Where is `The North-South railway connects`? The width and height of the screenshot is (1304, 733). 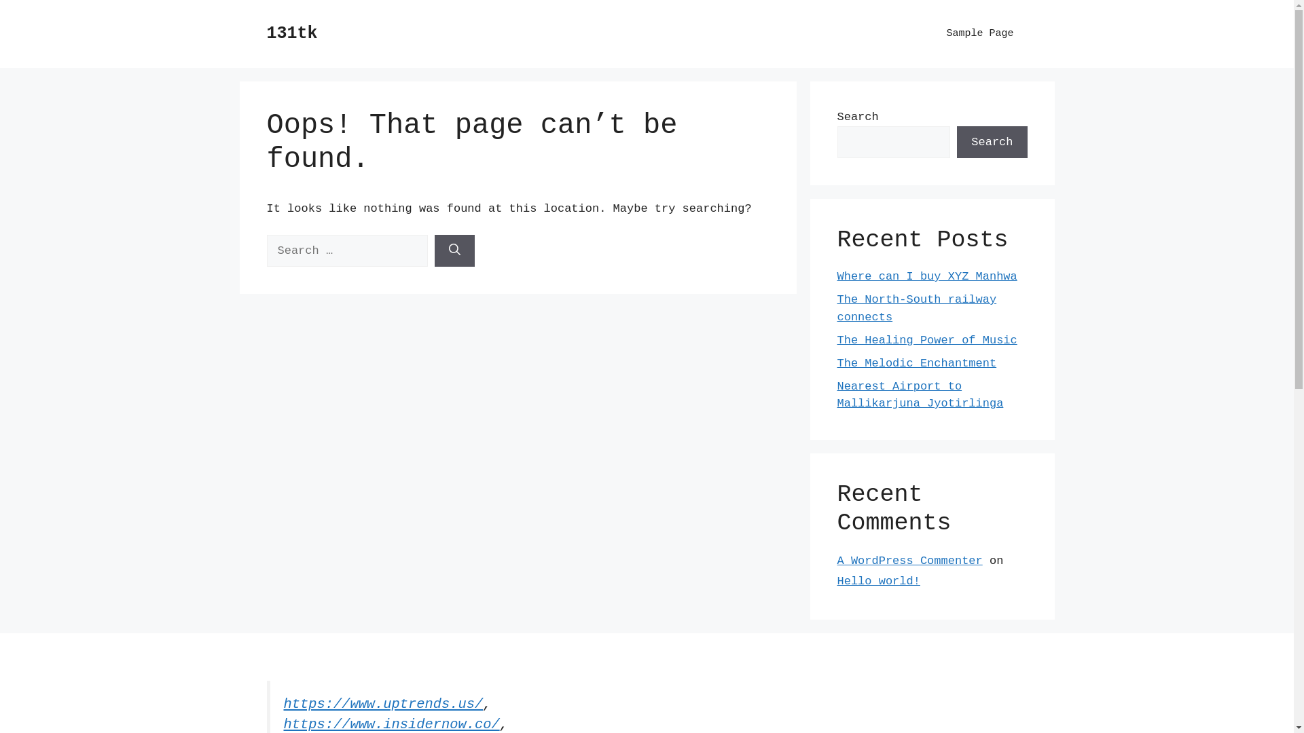 The North-South railway connects is located at coordinates (917, 308).